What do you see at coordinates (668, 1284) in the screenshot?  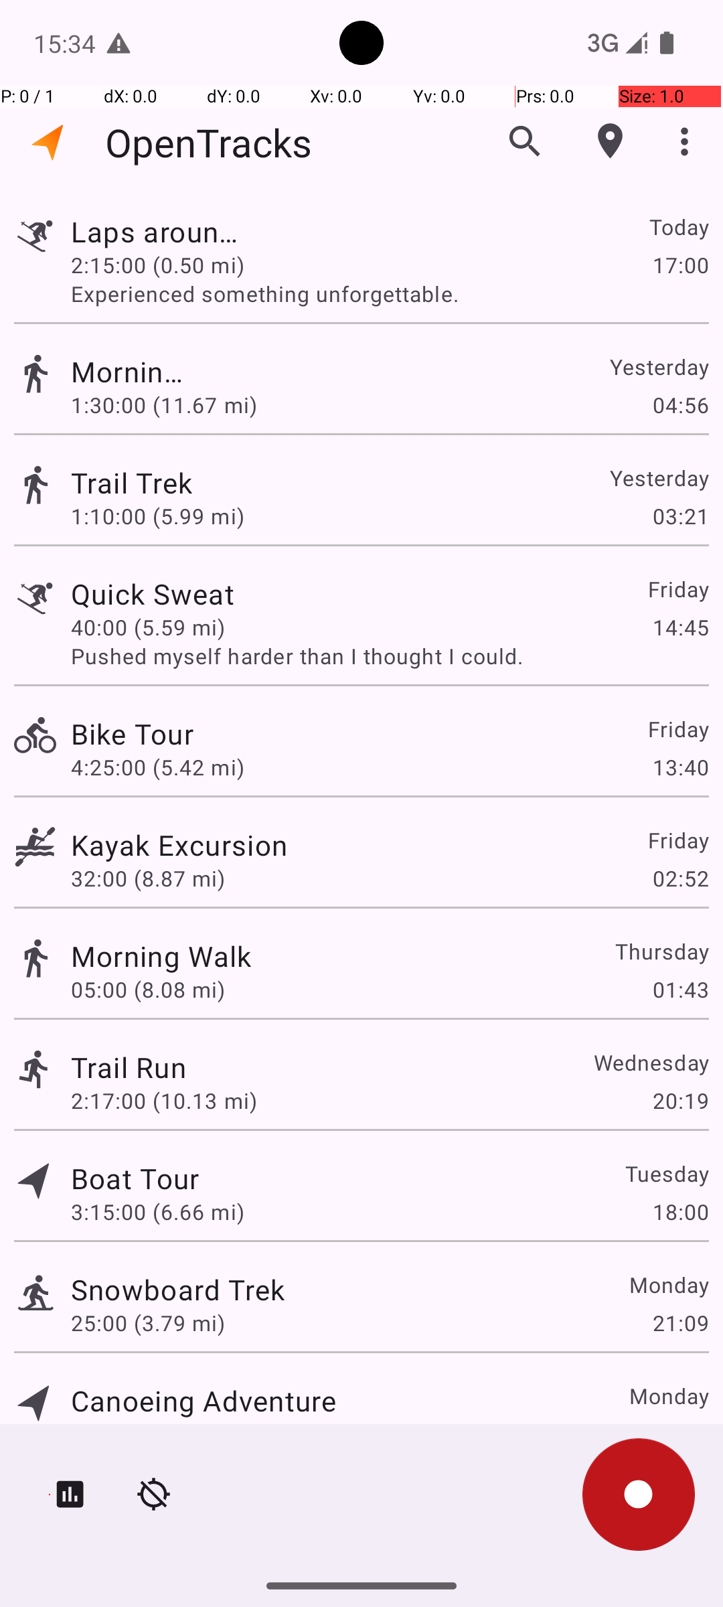 I see `Monday` at bounding box center [668, 1284].